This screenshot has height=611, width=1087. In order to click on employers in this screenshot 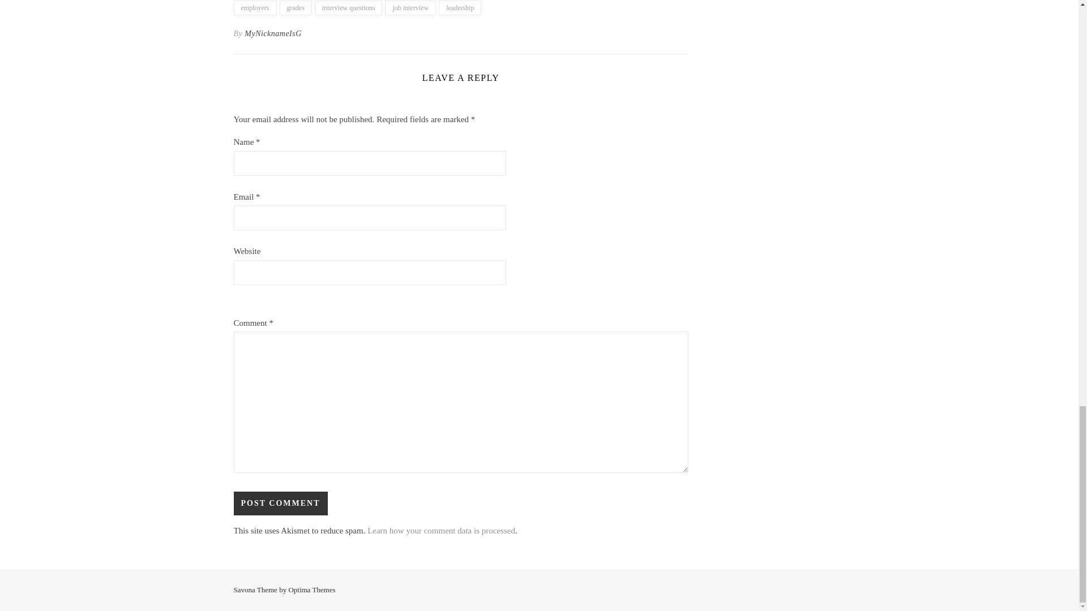, I will do `click(255, 8)`.